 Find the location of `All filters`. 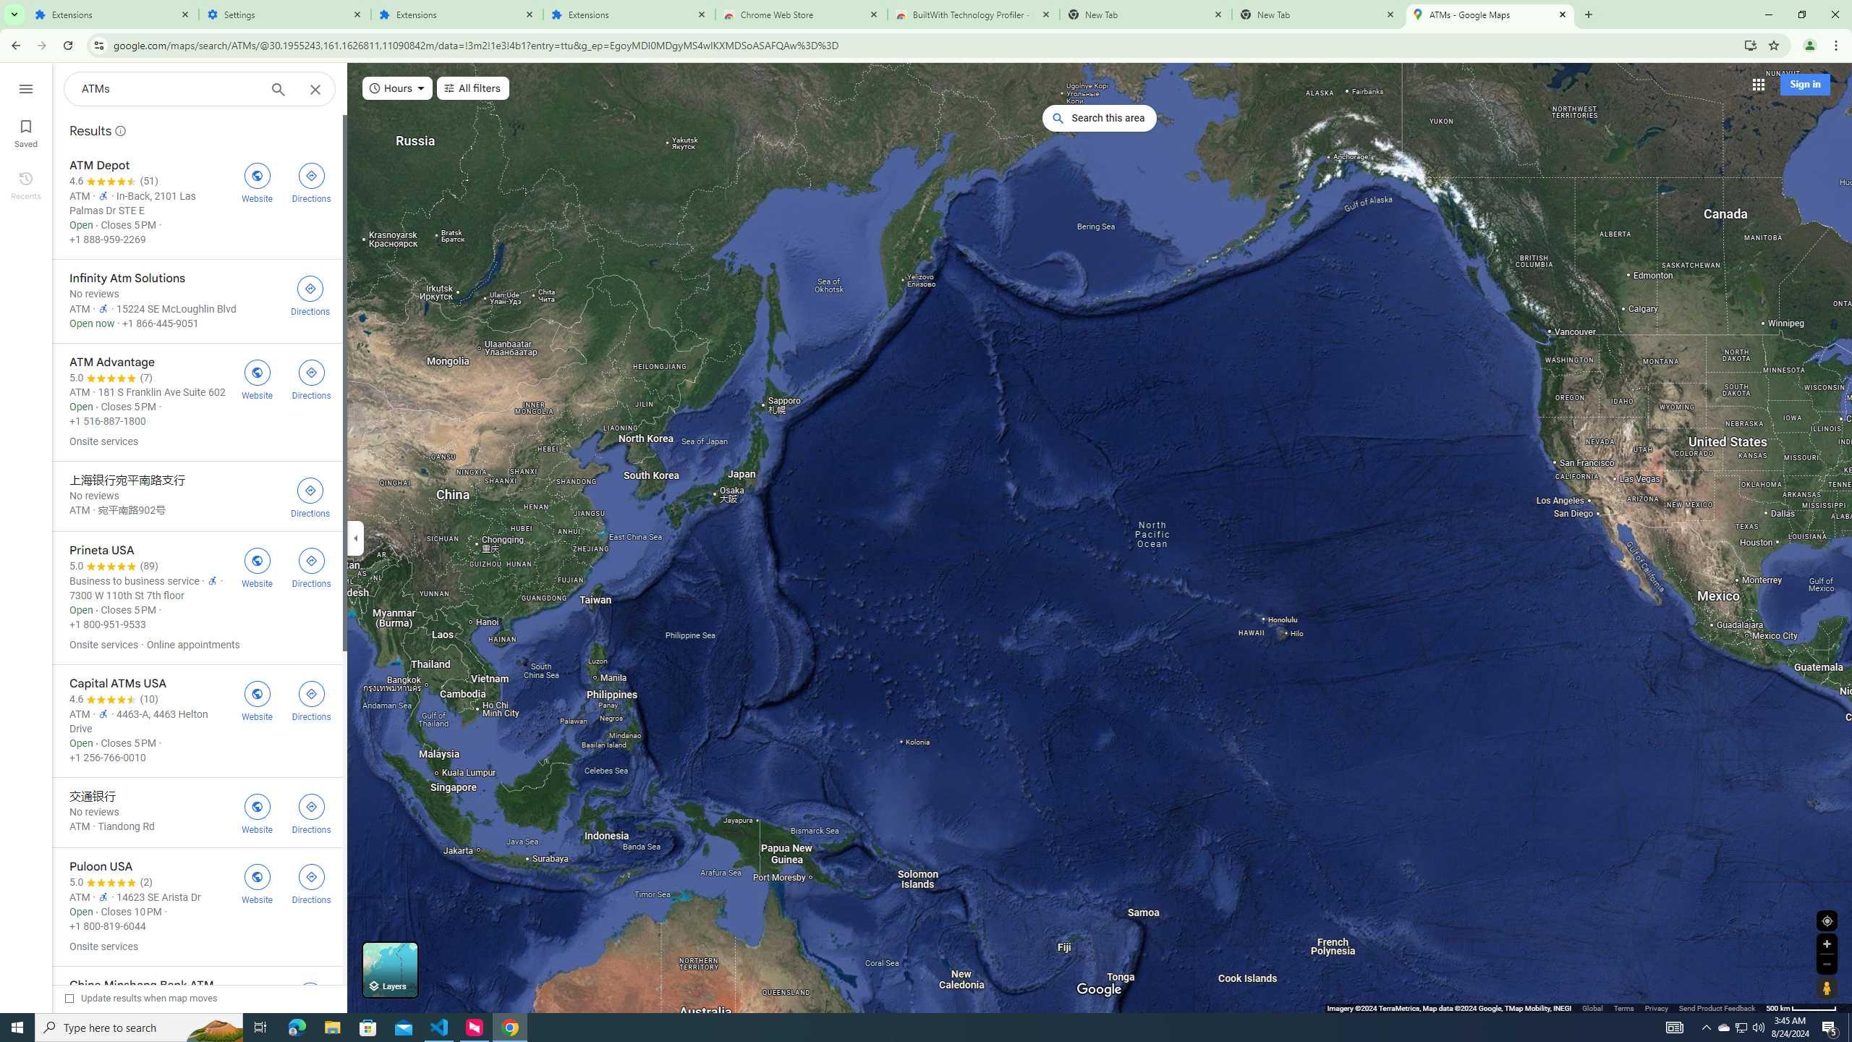

All filters is located at coordinates (473, 88).